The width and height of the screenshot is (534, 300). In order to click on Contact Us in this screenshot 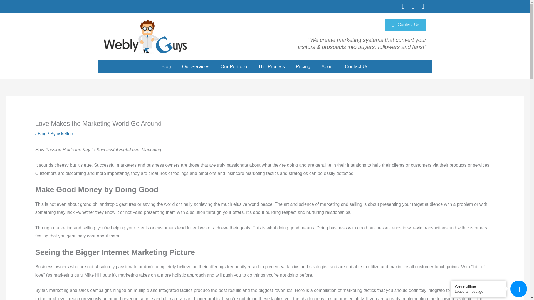, I will do `click(406, 25)`.